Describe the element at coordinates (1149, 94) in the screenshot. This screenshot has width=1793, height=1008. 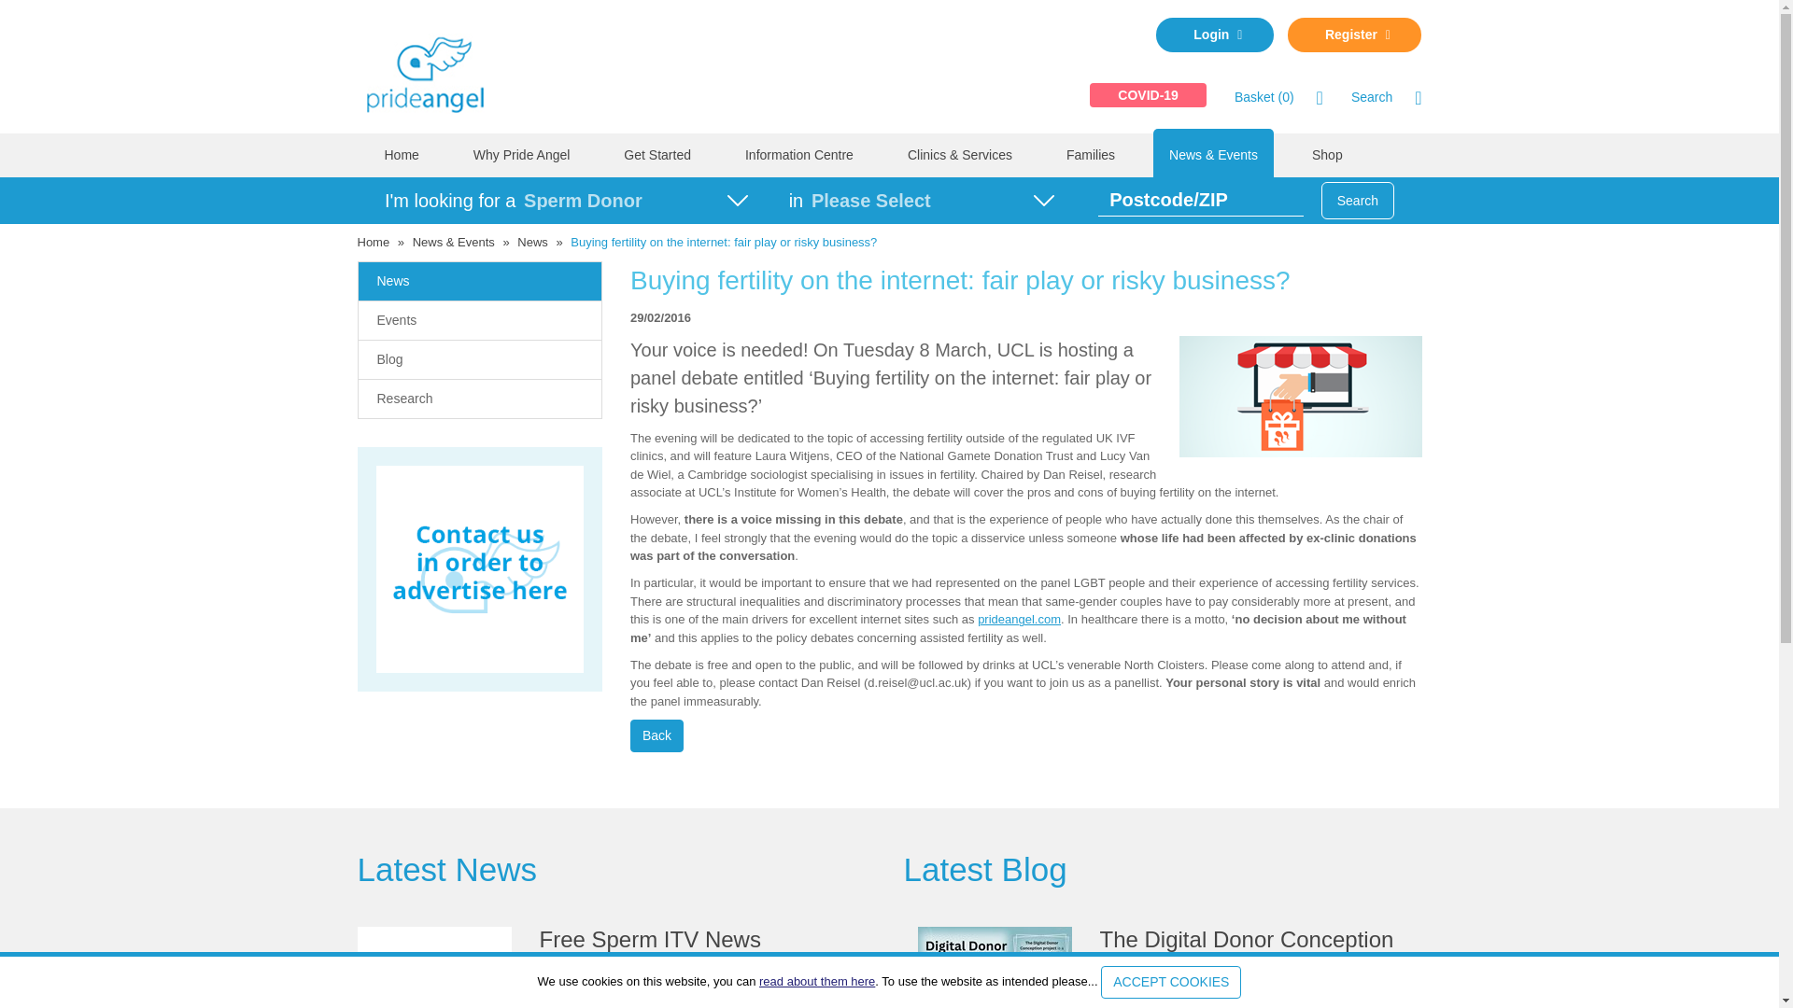
I see `COVID-19` at that location.